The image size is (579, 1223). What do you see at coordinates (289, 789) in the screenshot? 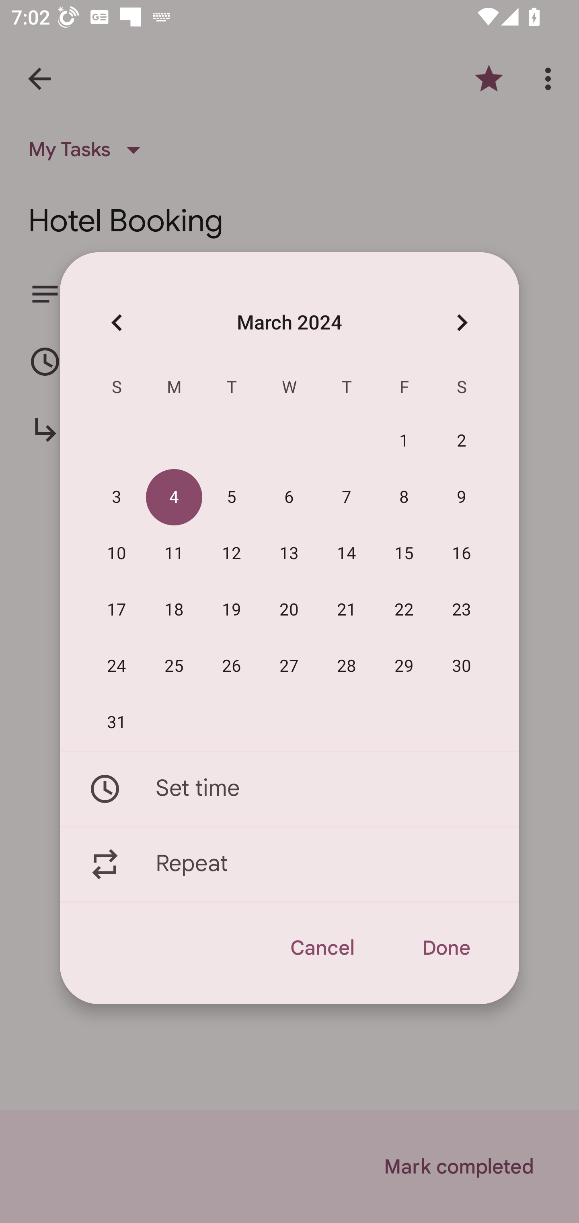
I see `Set time` at bounding box center [289, 789].